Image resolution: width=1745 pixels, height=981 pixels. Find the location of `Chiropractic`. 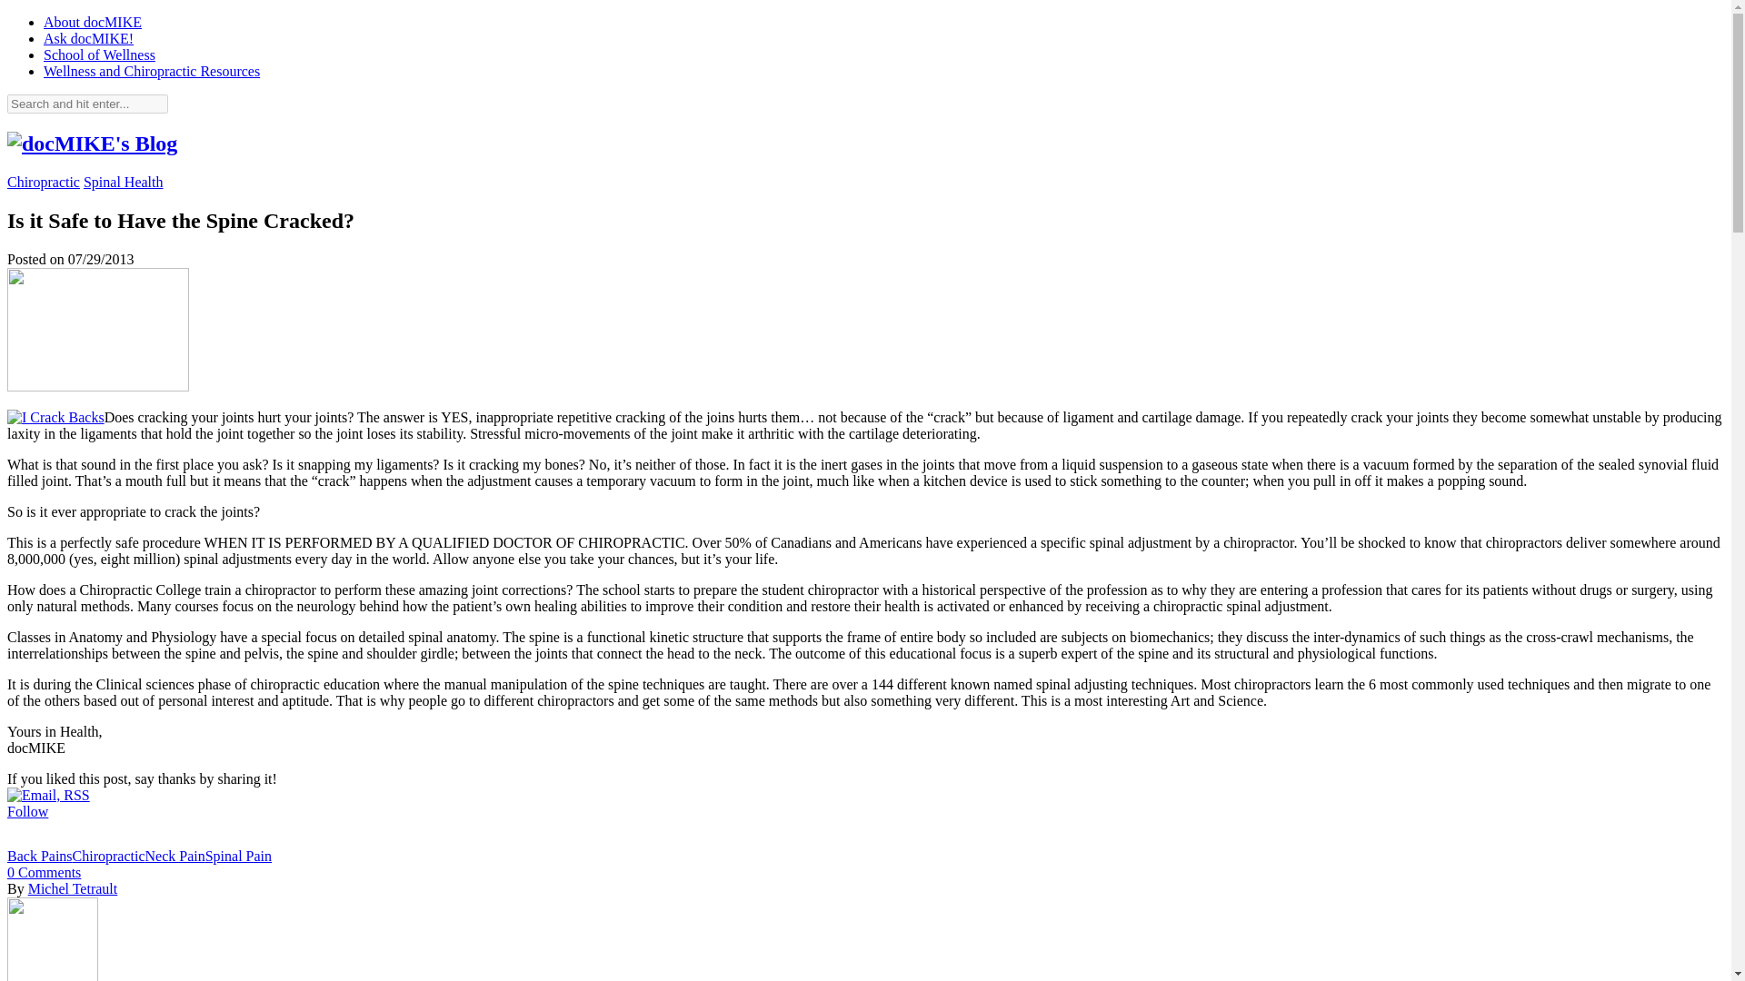

Chiropractic is located at coordinates (44, 182).